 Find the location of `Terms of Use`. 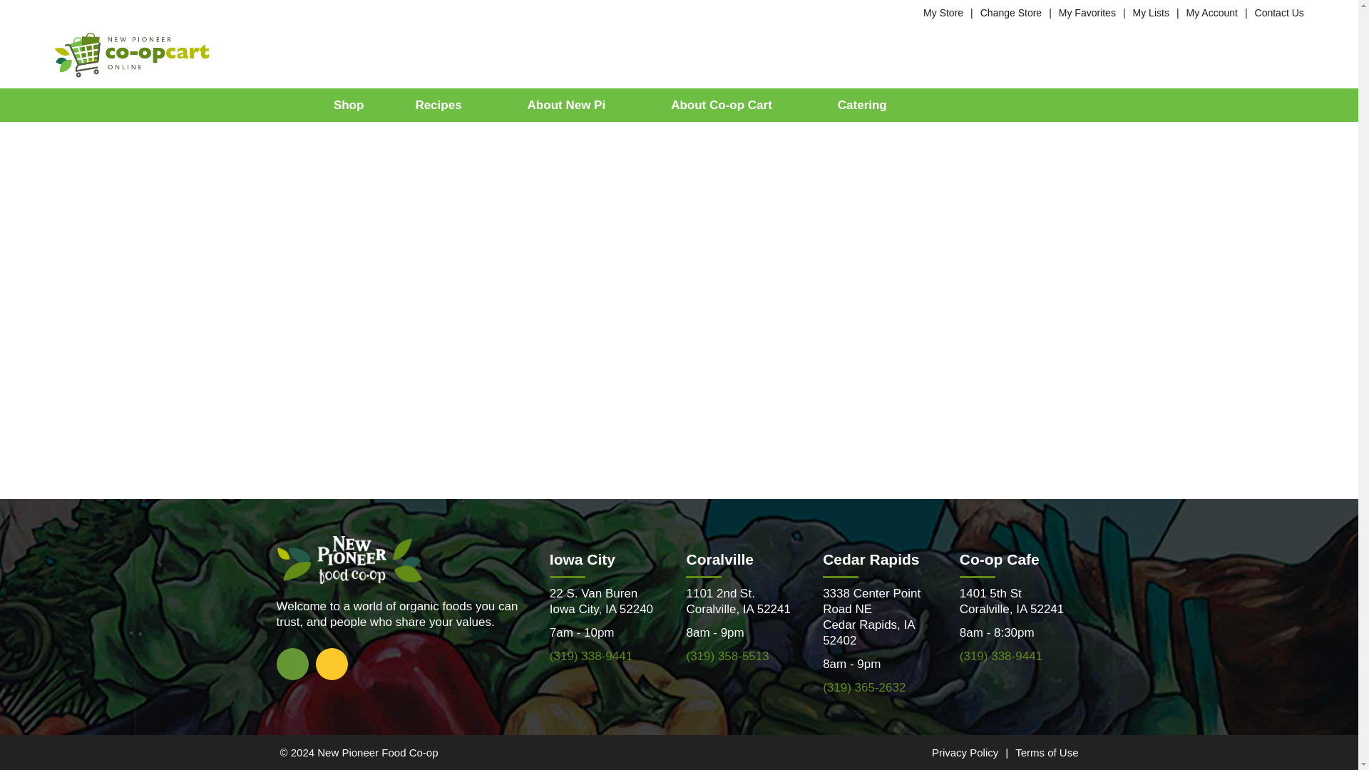

Terms of Use is located at coordinates (1047, 751).